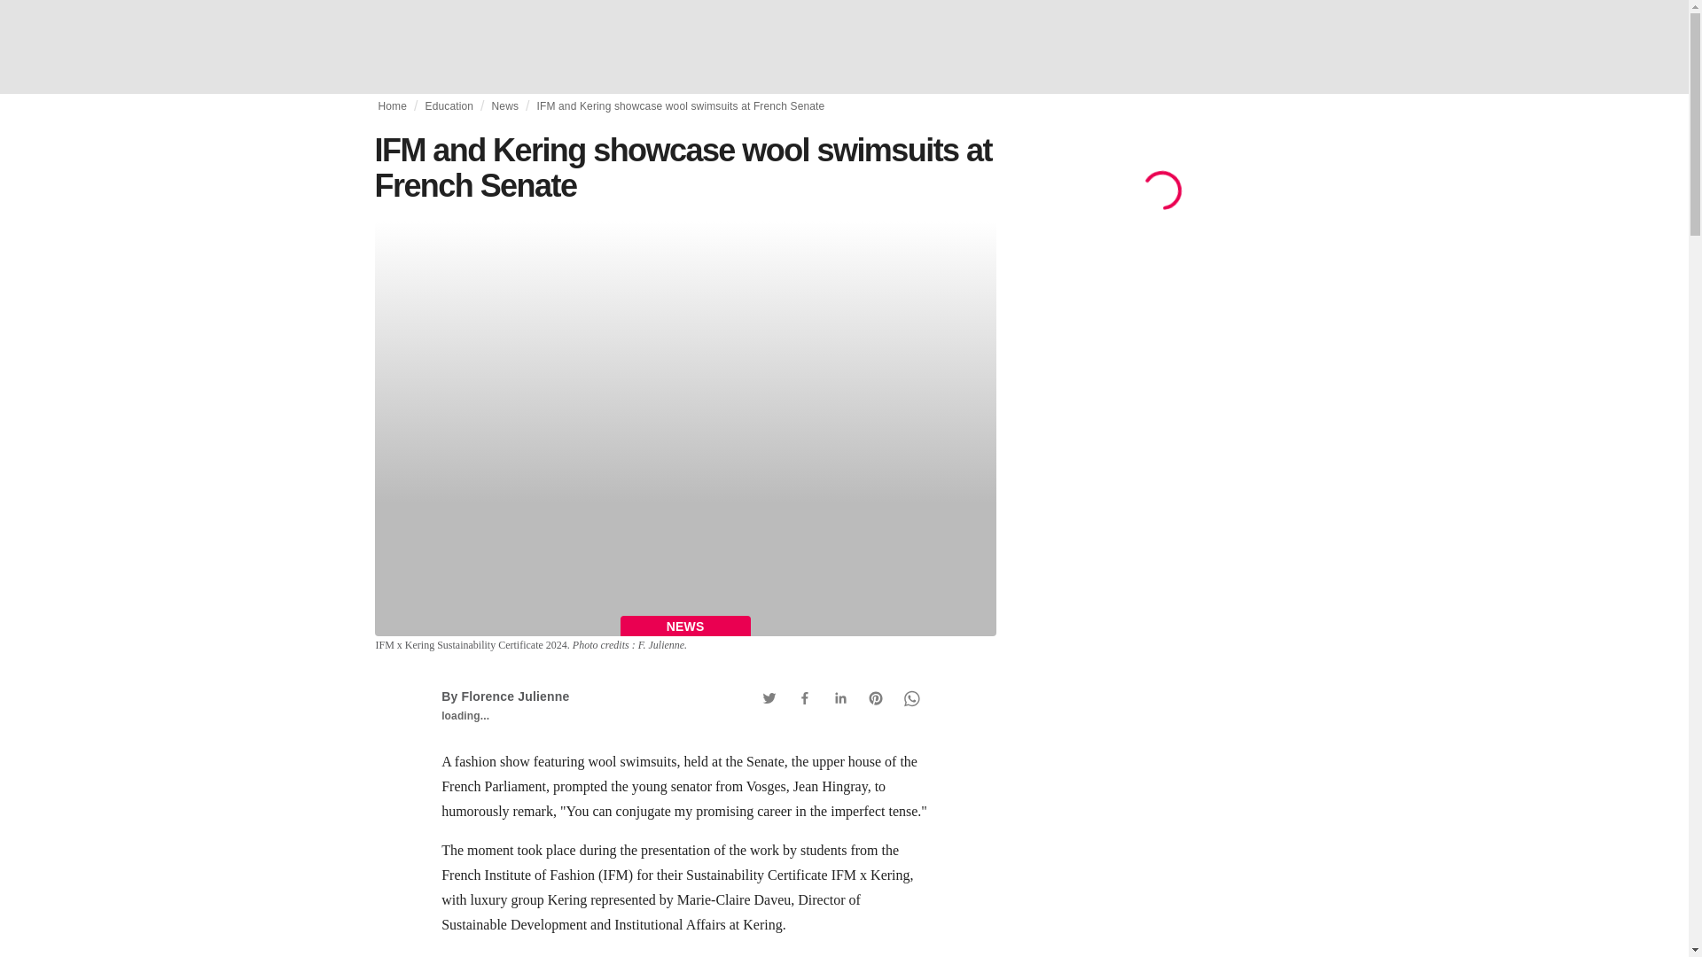 The width and height of the screenshot is (1702, 957). Describe the element at coordinates (392, 106) in the screenshot. I see `Home` at that location.